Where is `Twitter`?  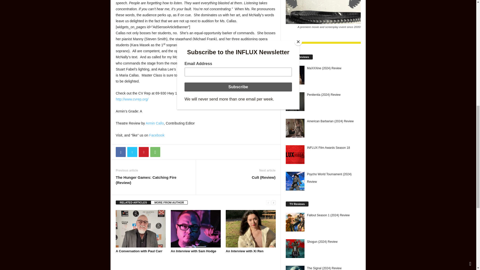 Twitter is located at coordinates (132, 152).